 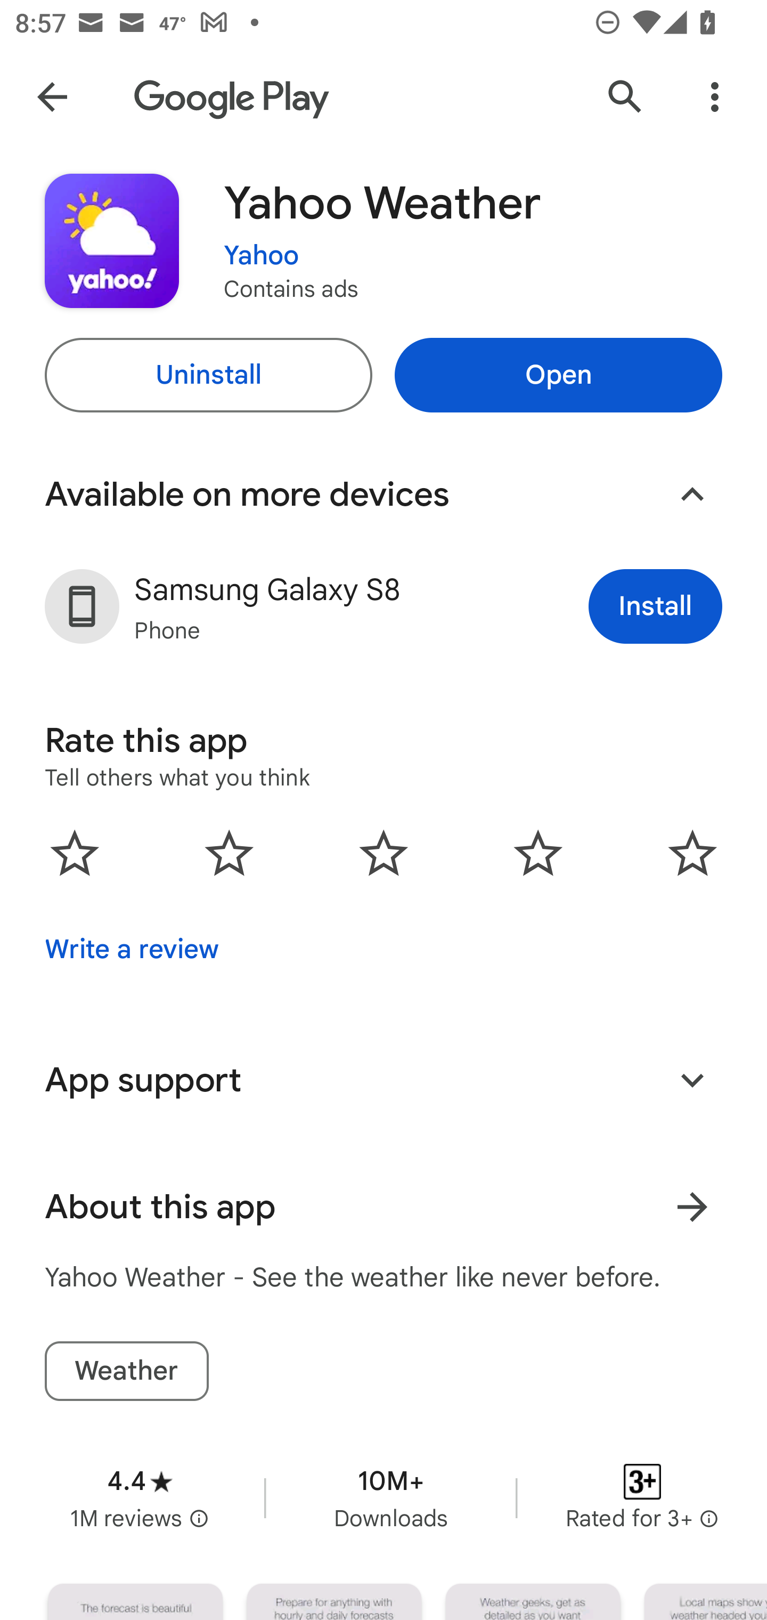 What do you see at coordinates (533, 1602) in the screenshot?
I see `Screenshot "3" of "5"` at bounding box center [533, 1602].